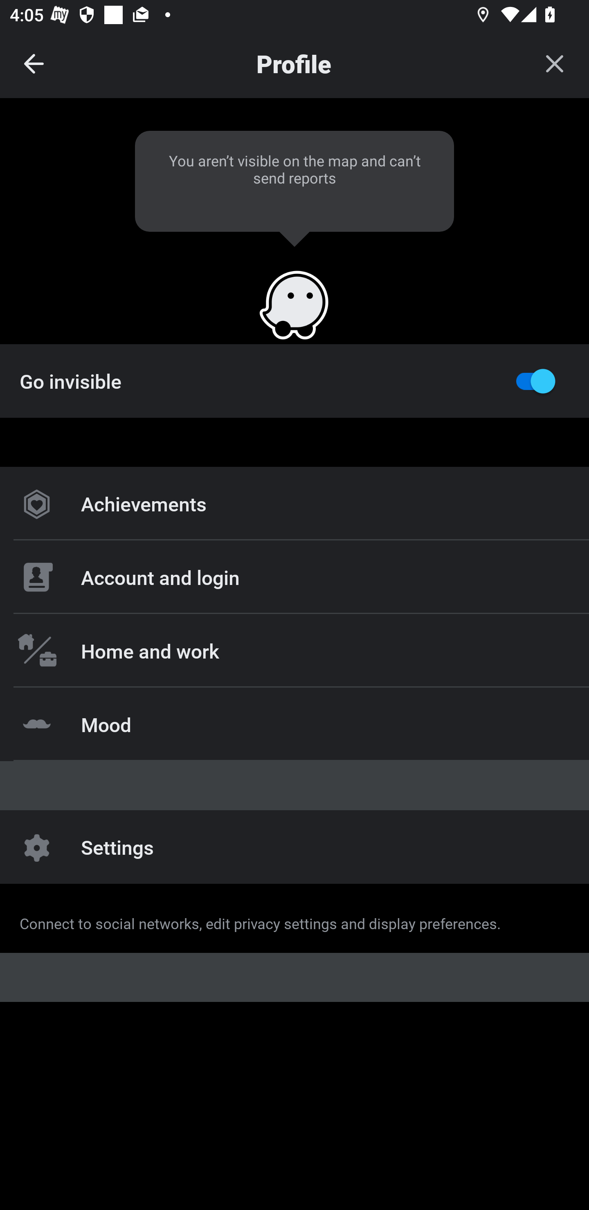  What do you see at coordinates (294, 650) in the screenshot?
I see `Home and work` at bounding box center [294, 650].